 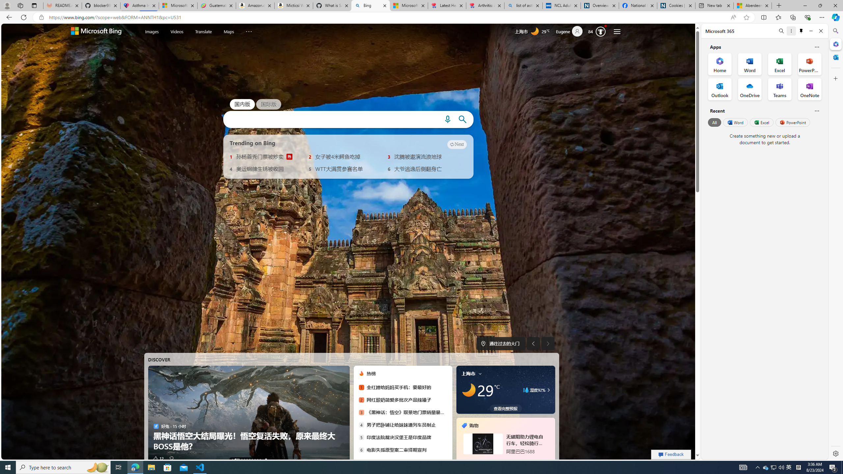 I want to click on Maps, so click(x=229, y=31).